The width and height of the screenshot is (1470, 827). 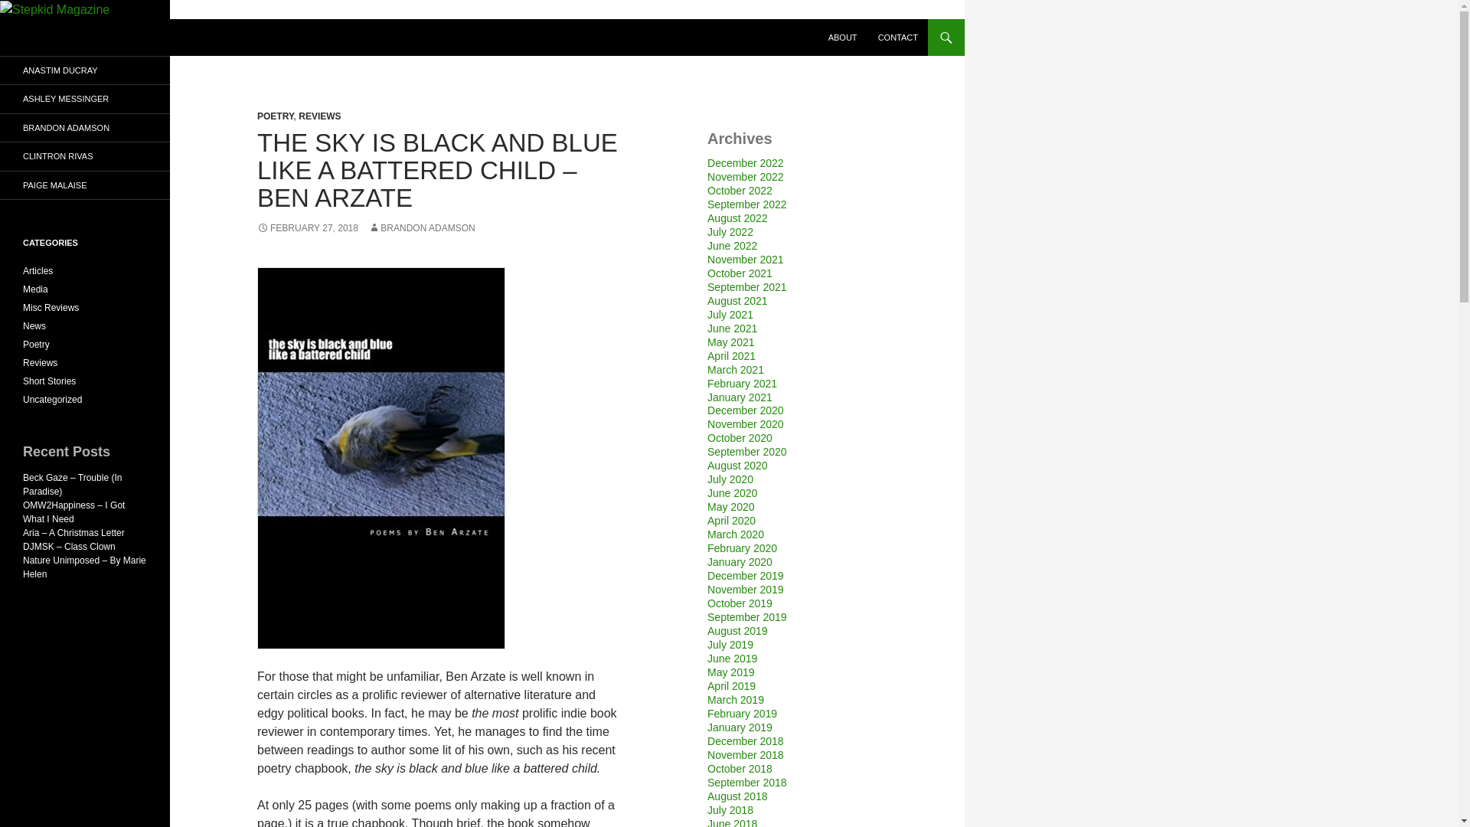 I want to click on October 2022, so click(x=740, y=190).